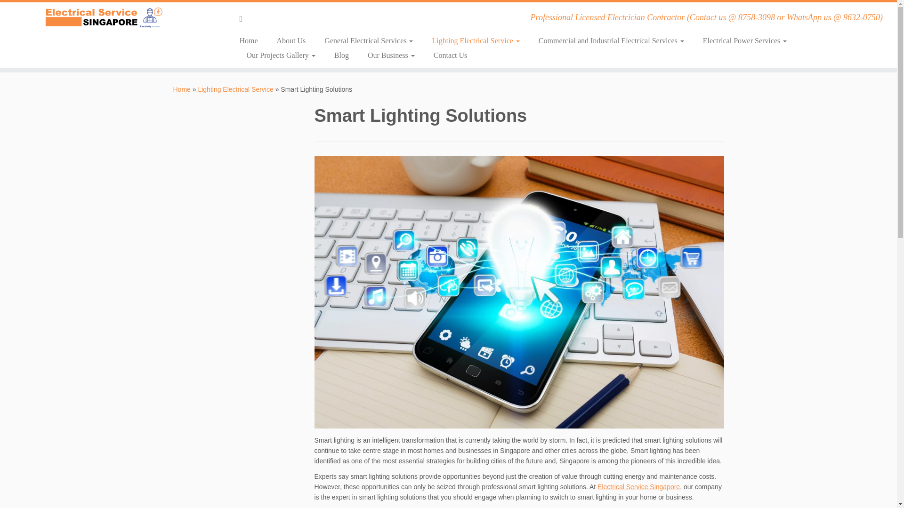 The width and height of the screenshot is (904, 508). What do you see at coordinates (291, 40) in the screenshot?
I see `About Us` at bounding box center [291, 40].